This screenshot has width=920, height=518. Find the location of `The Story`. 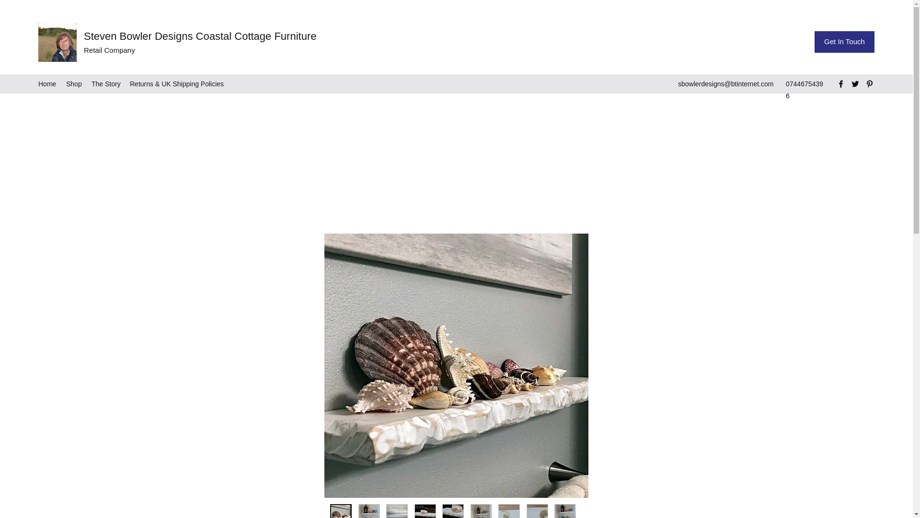

The Story is located at coordinates (105, 83).